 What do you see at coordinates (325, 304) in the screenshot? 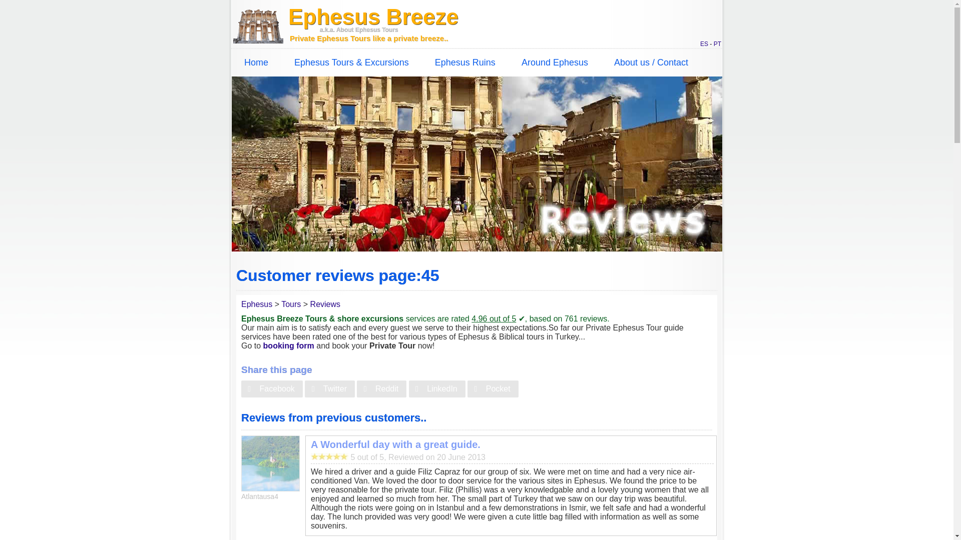
I see `Reviews` at bounding box center [325, 304].